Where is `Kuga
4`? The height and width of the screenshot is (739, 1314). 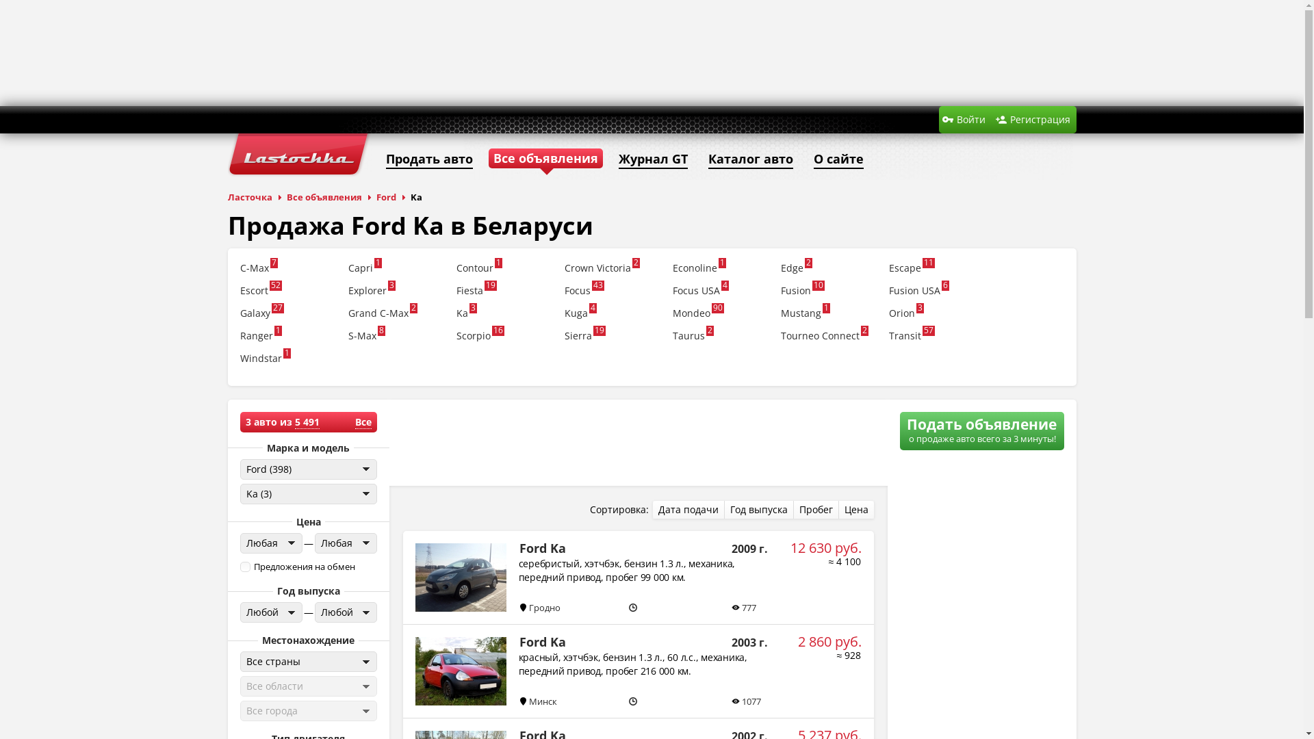
Kuga
4 is located at coordinates (612, 316).